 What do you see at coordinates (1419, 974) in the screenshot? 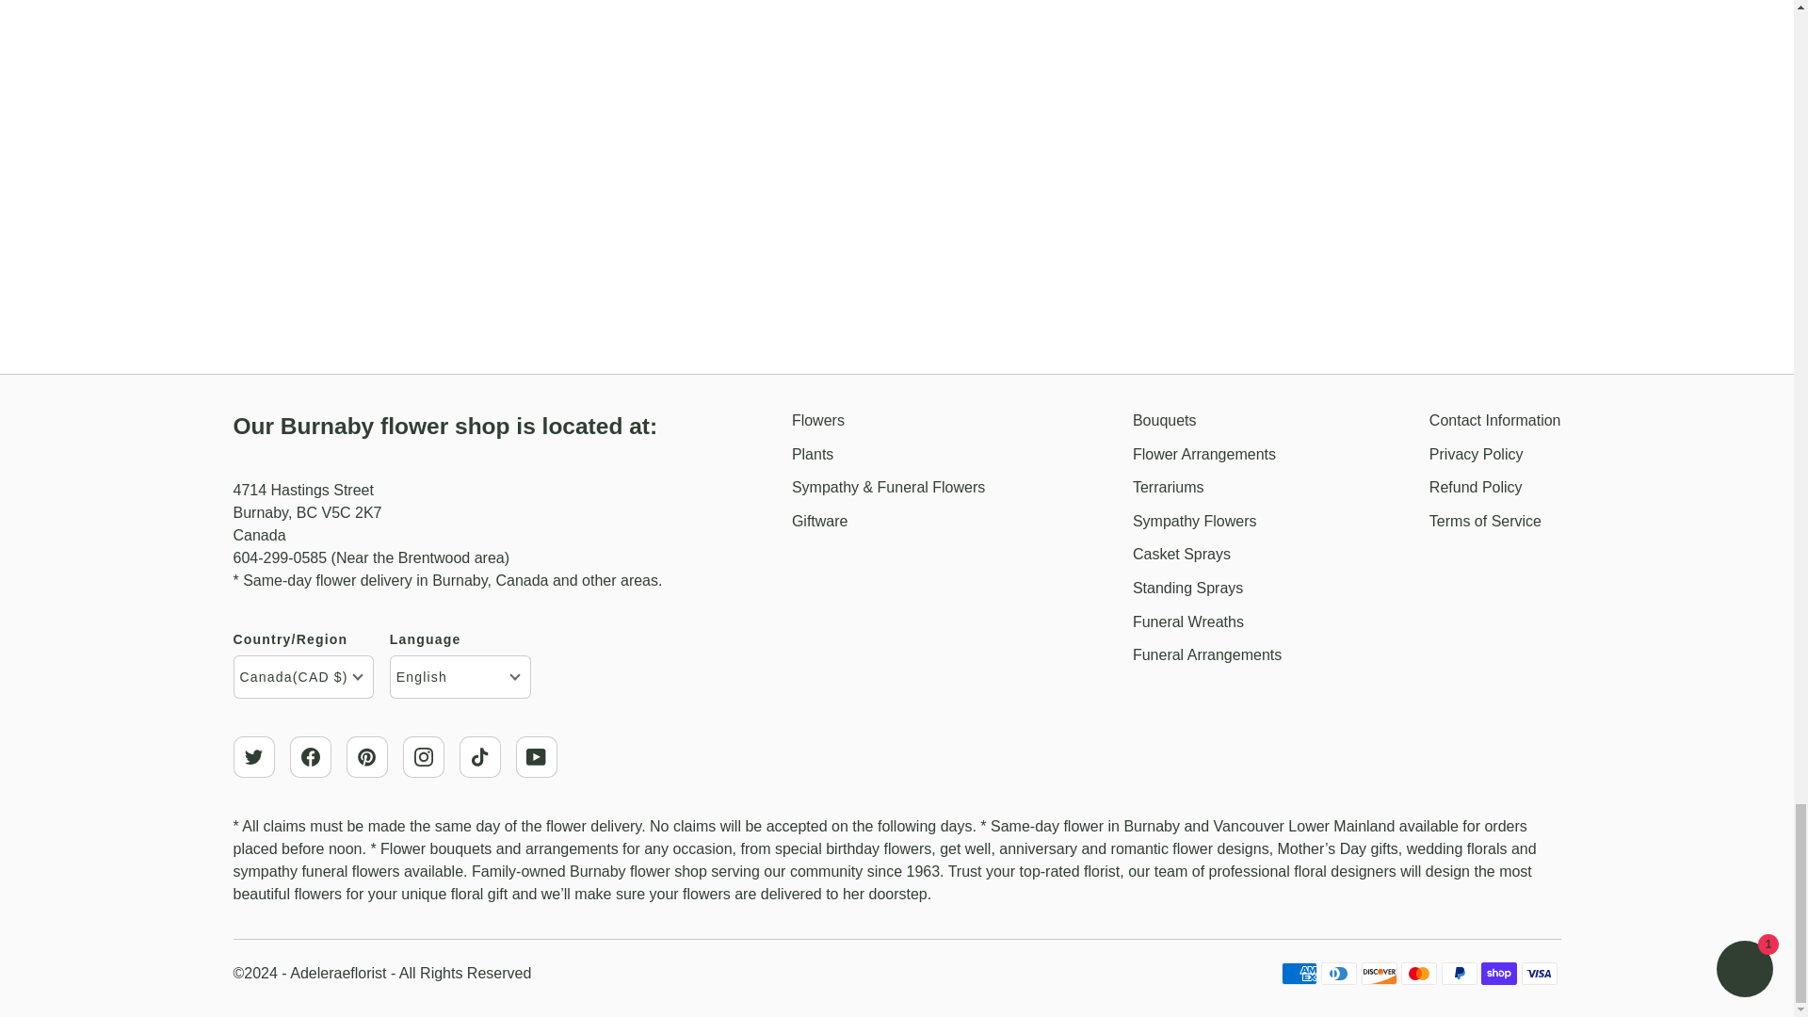
I see `Mastercard` at bounding box center [1419, 974].